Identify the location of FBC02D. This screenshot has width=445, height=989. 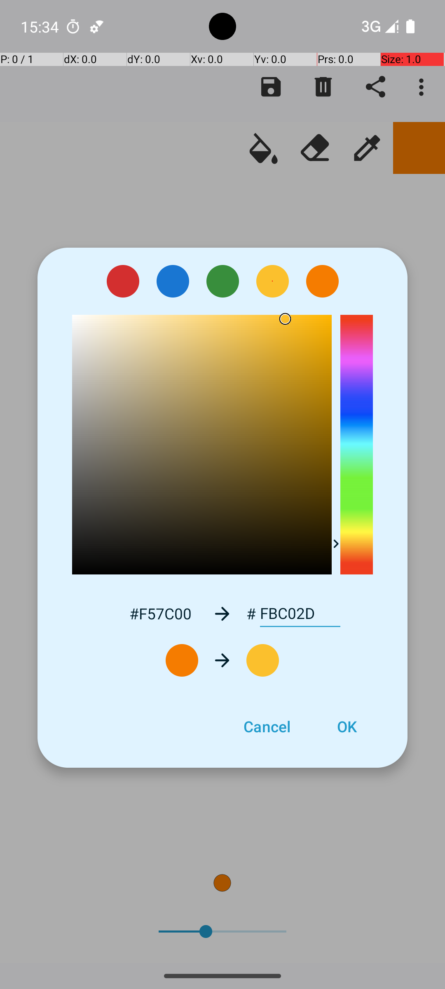
(300, 614).